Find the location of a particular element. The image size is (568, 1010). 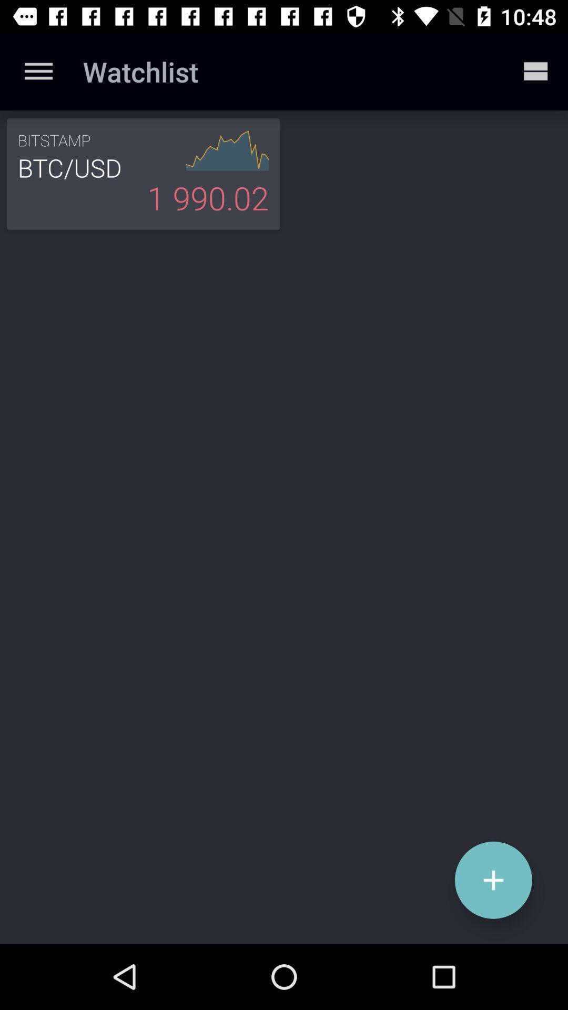

click the item at the bottom right corner is located at coordinates (493, 880).